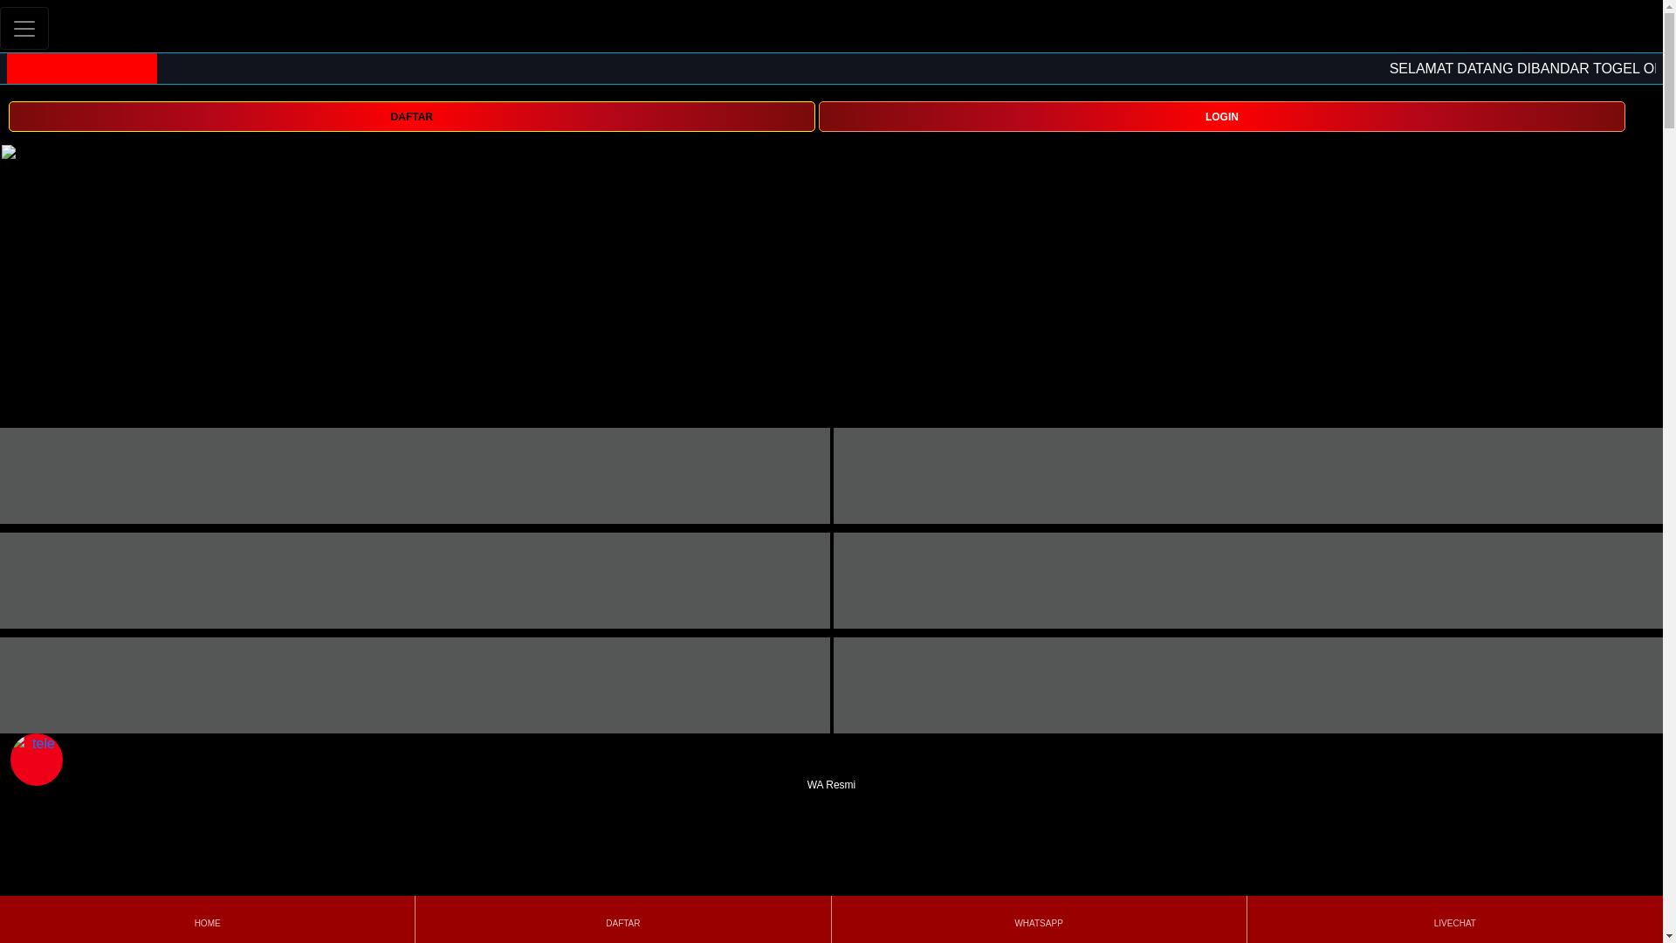  What do you see at coordinates (1222, 115) in the screenshot?
I see `LOGIN` at bounding box center [1222, 115].